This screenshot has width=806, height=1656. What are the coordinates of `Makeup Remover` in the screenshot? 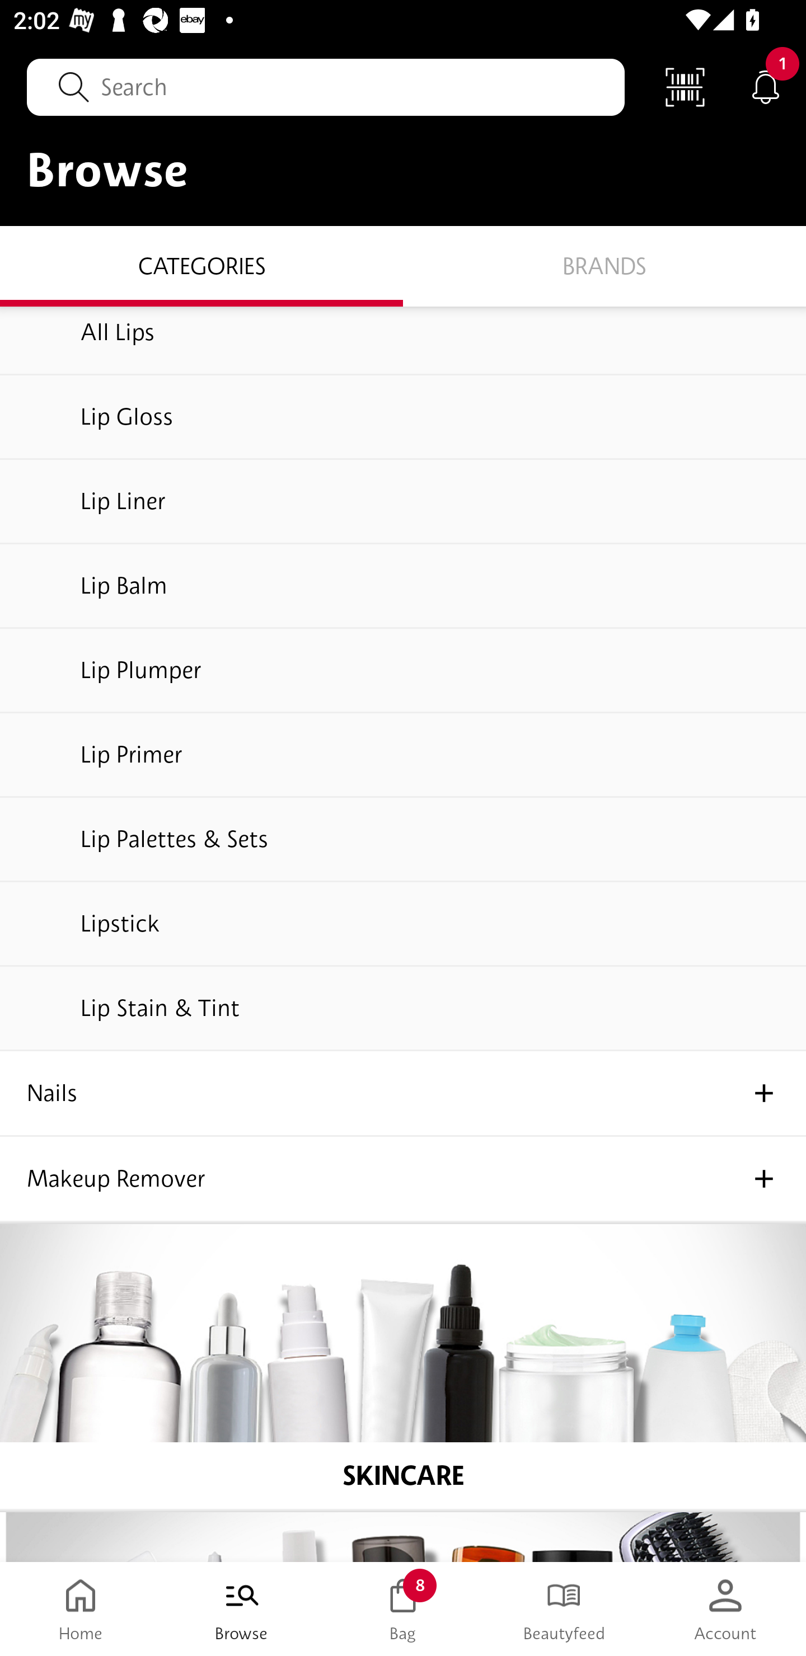 It's located at (403, 1179).